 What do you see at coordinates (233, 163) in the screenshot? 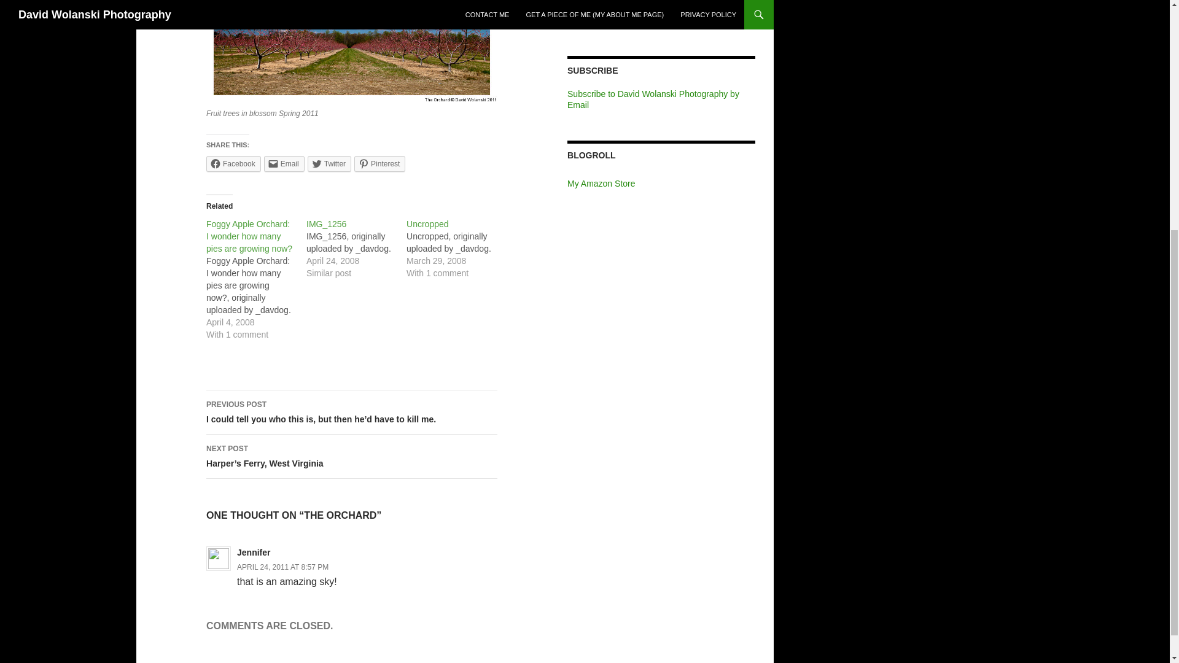
I see `Facebook` at bounding box center [233, 163].